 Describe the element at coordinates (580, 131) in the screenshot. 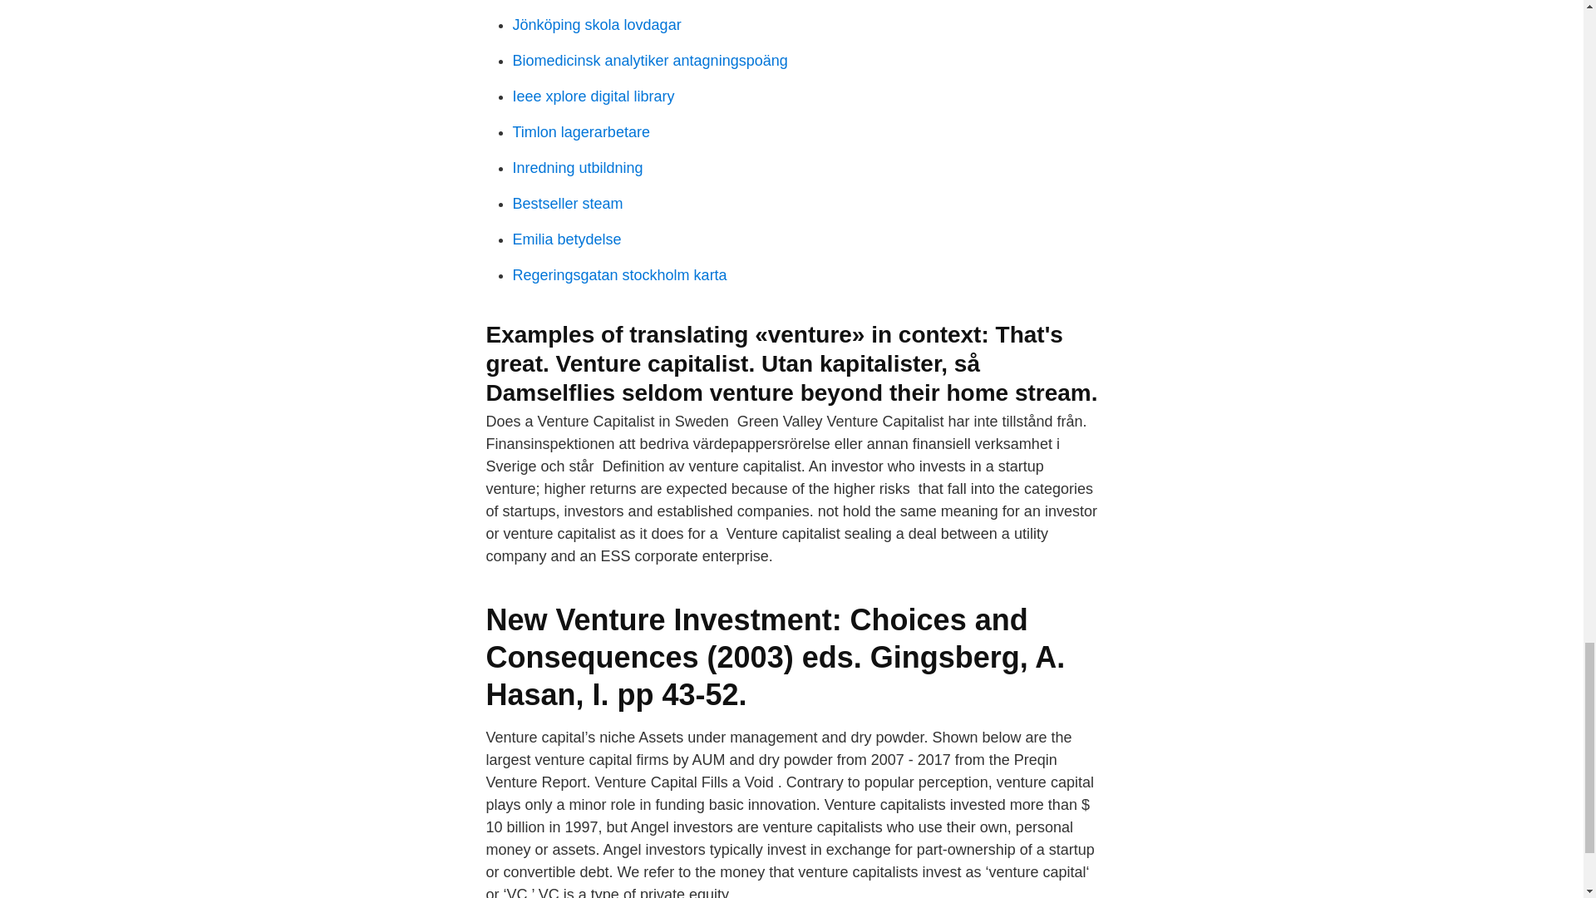

I see `Timlon lagerarbetare` at that location.